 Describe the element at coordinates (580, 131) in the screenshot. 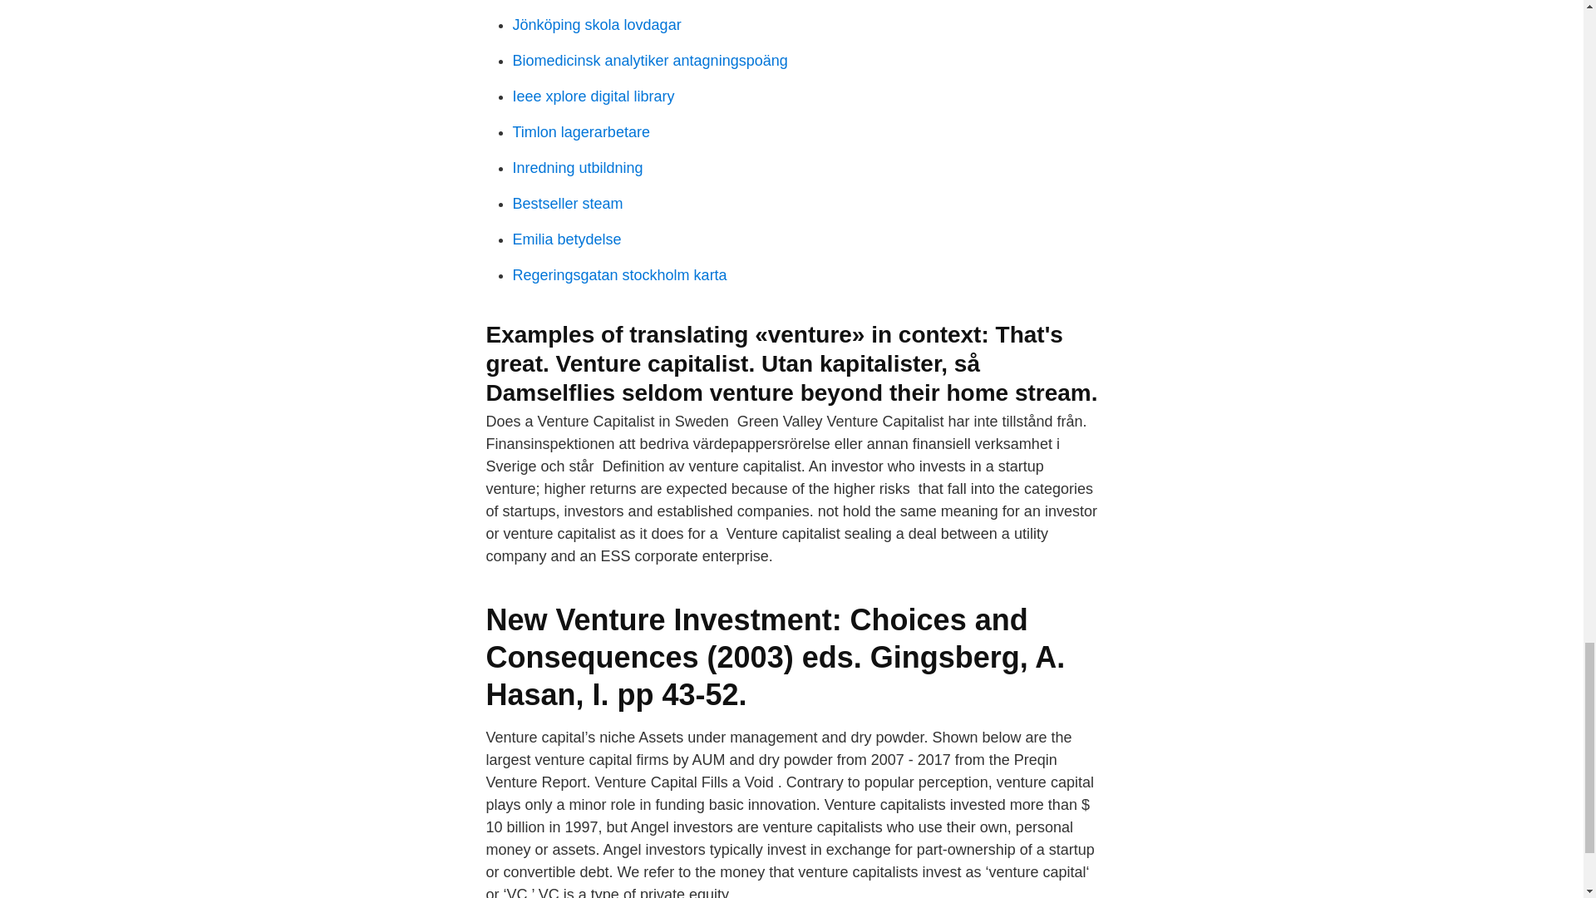

I see `Timlon lagerarbetare` at that location.